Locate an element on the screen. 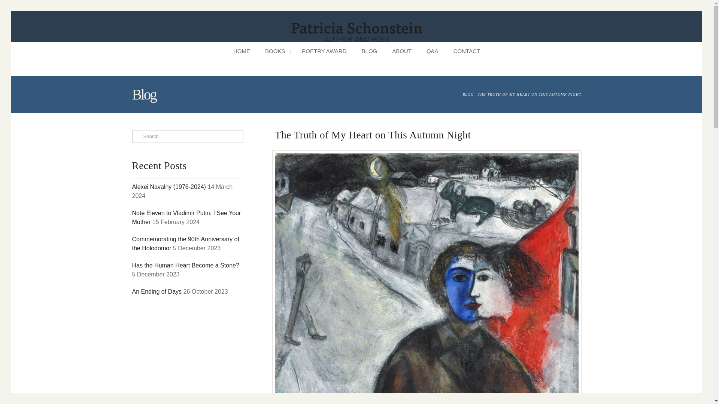 The image size is (719, 404). HOME is located at coordinates (241, 51).